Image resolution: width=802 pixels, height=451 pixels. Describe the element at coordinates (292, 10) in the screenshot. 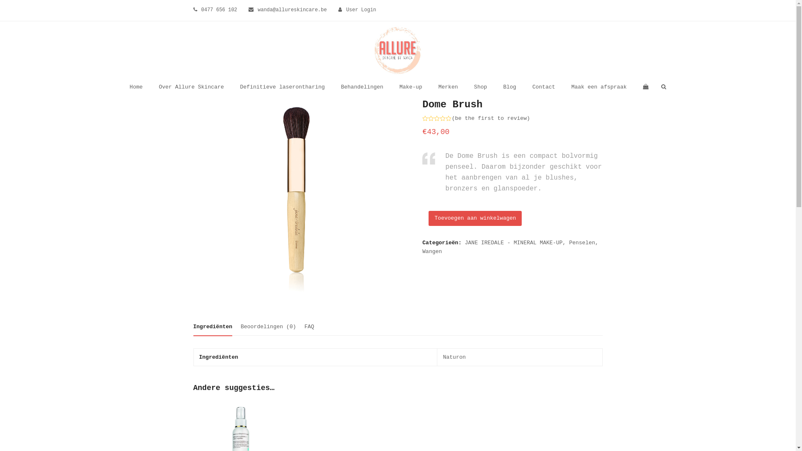

I see `wanda@allureskincare.be` at that location.